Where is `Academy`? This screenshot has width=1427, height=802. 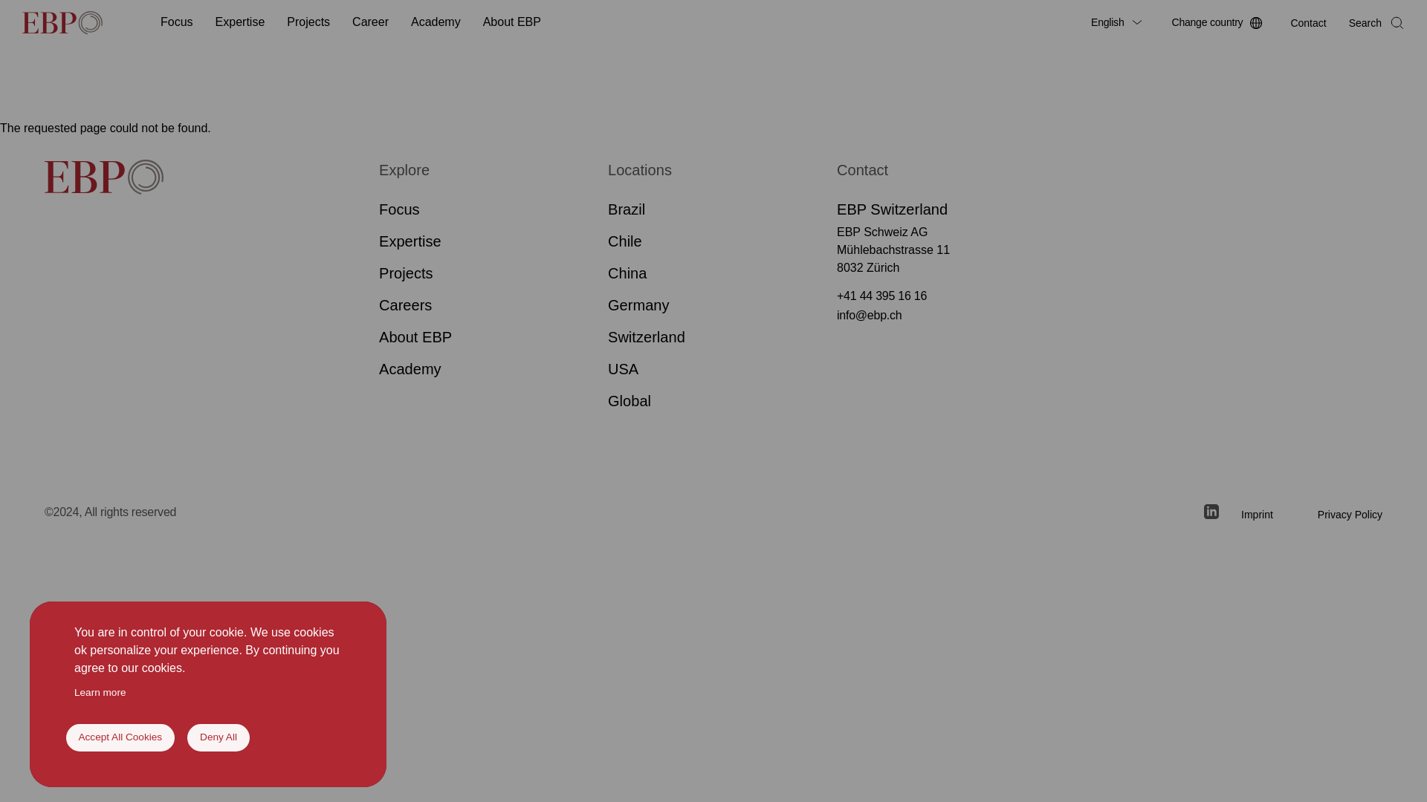
Academy is located at coordinates (436, 22).